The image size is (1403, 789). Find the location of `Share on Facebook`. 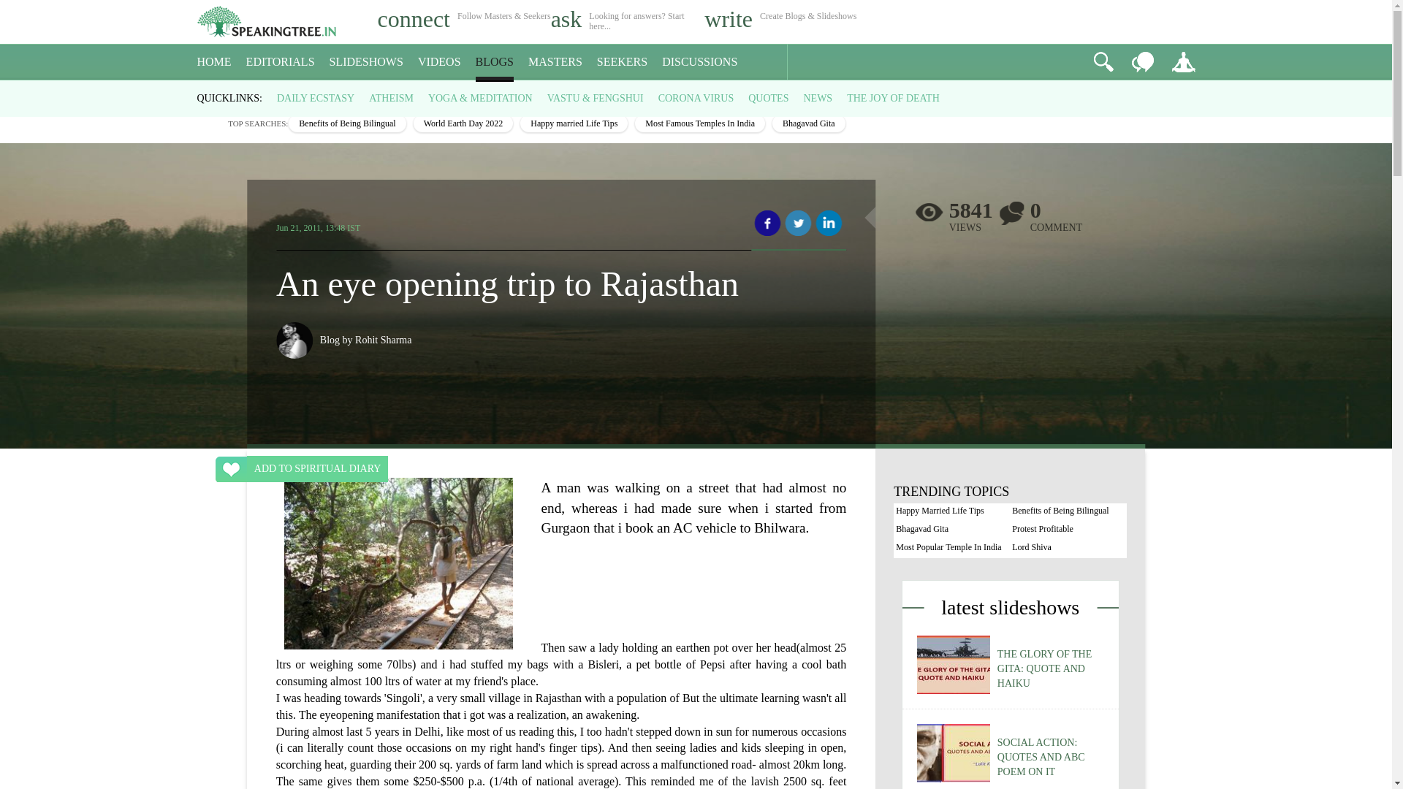

Share on Facebook is located at coordinates (767, 224).